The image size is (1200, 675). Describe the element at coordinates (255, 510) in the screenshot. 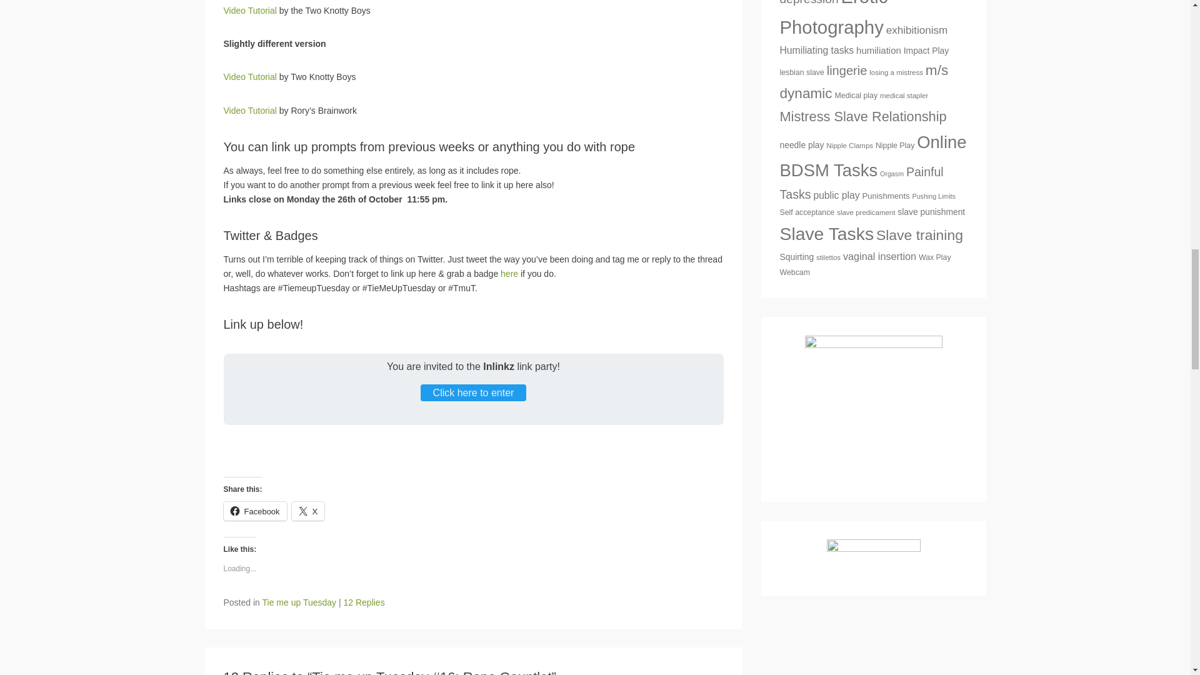

I see `Facebook` at that location.